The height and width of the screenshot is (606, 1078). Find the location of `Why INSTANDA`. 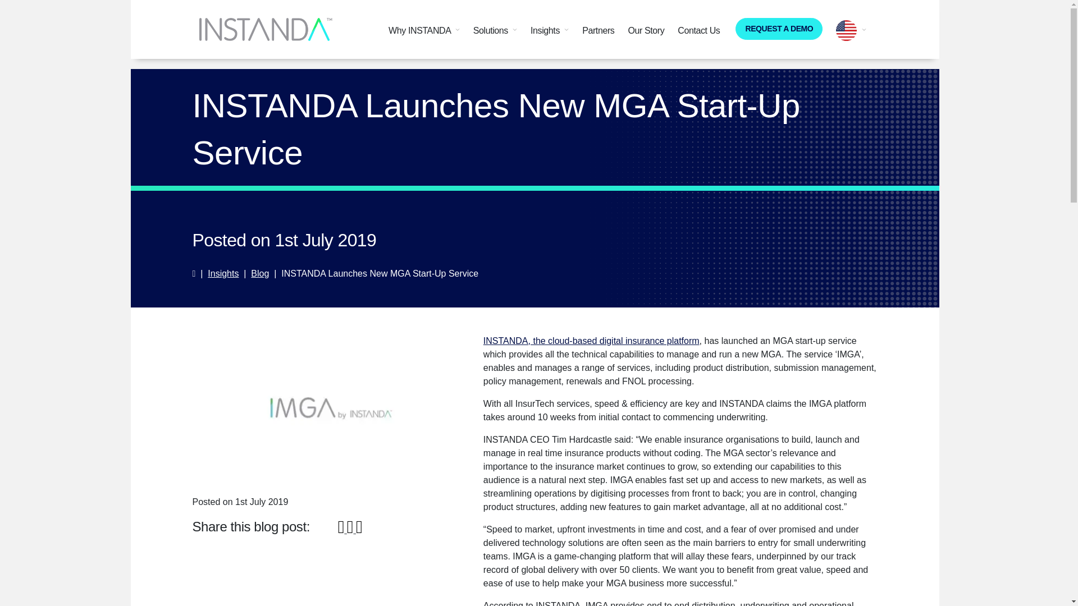

Why INSTANDA is located at coordinates (424, 30).